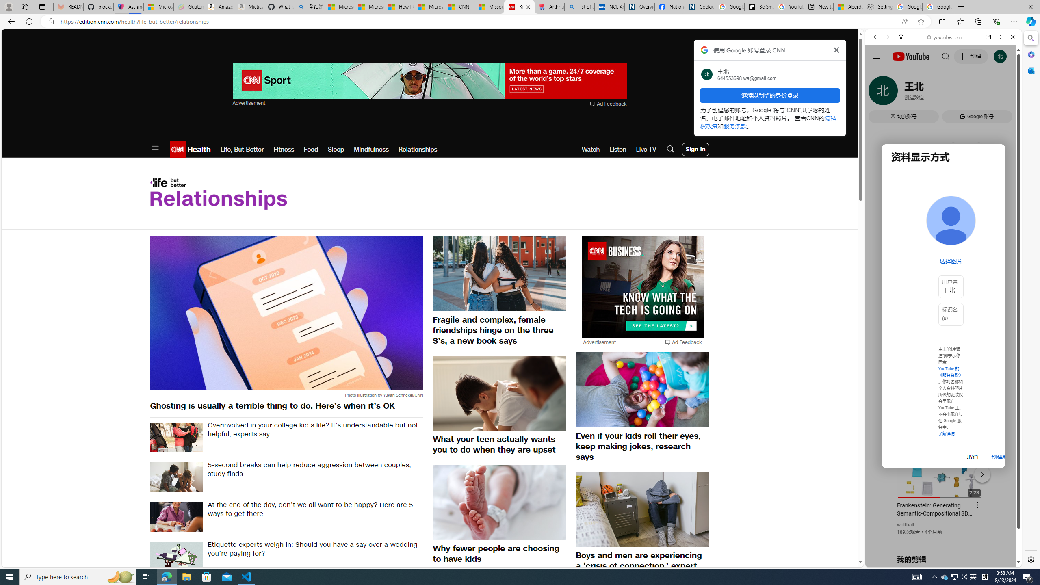 The image size is (1040, 585). What do you see at coordinates (879, 93) in the screenshot?
I see `Search Filter, WEB` at bounding box center [879, 93].